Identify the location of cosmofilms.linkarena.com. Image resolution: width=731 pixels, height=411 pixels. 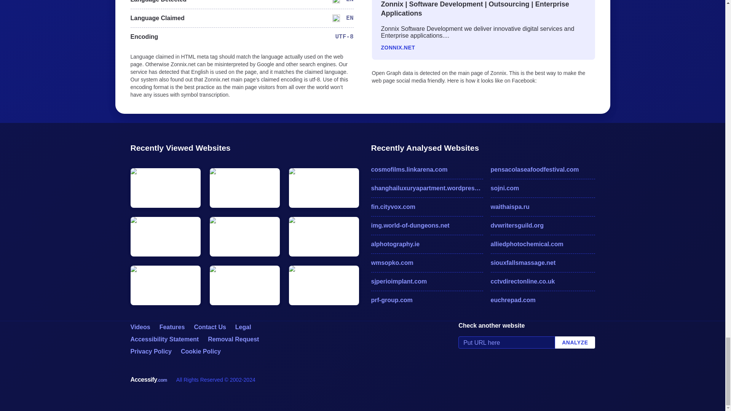
(426, 170).